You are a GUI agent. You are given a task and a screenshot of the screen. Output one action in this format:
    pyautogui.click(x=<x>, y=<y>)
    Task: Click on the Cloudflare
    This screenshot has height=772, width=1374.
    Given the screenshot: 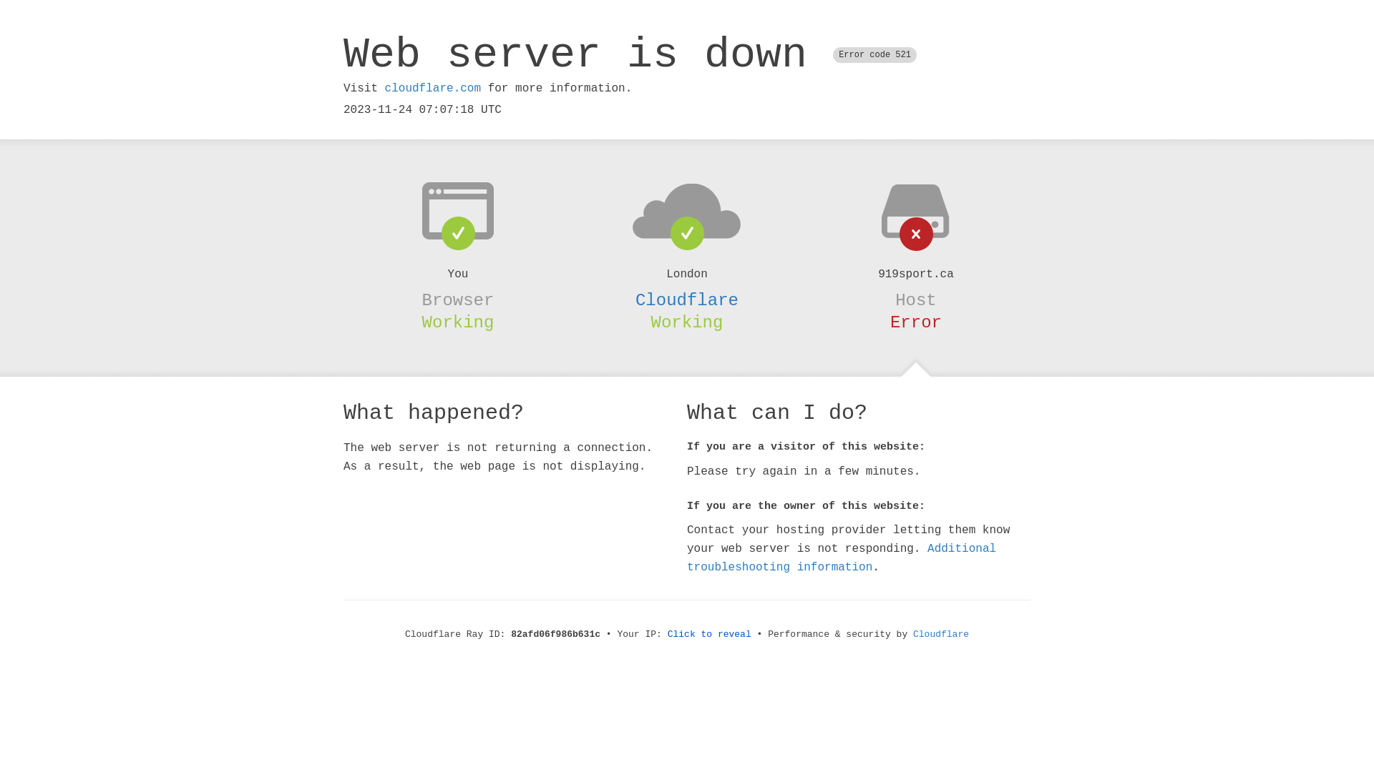 What is the action you would take?
    pyautogui.click(x=687, y=300)
    